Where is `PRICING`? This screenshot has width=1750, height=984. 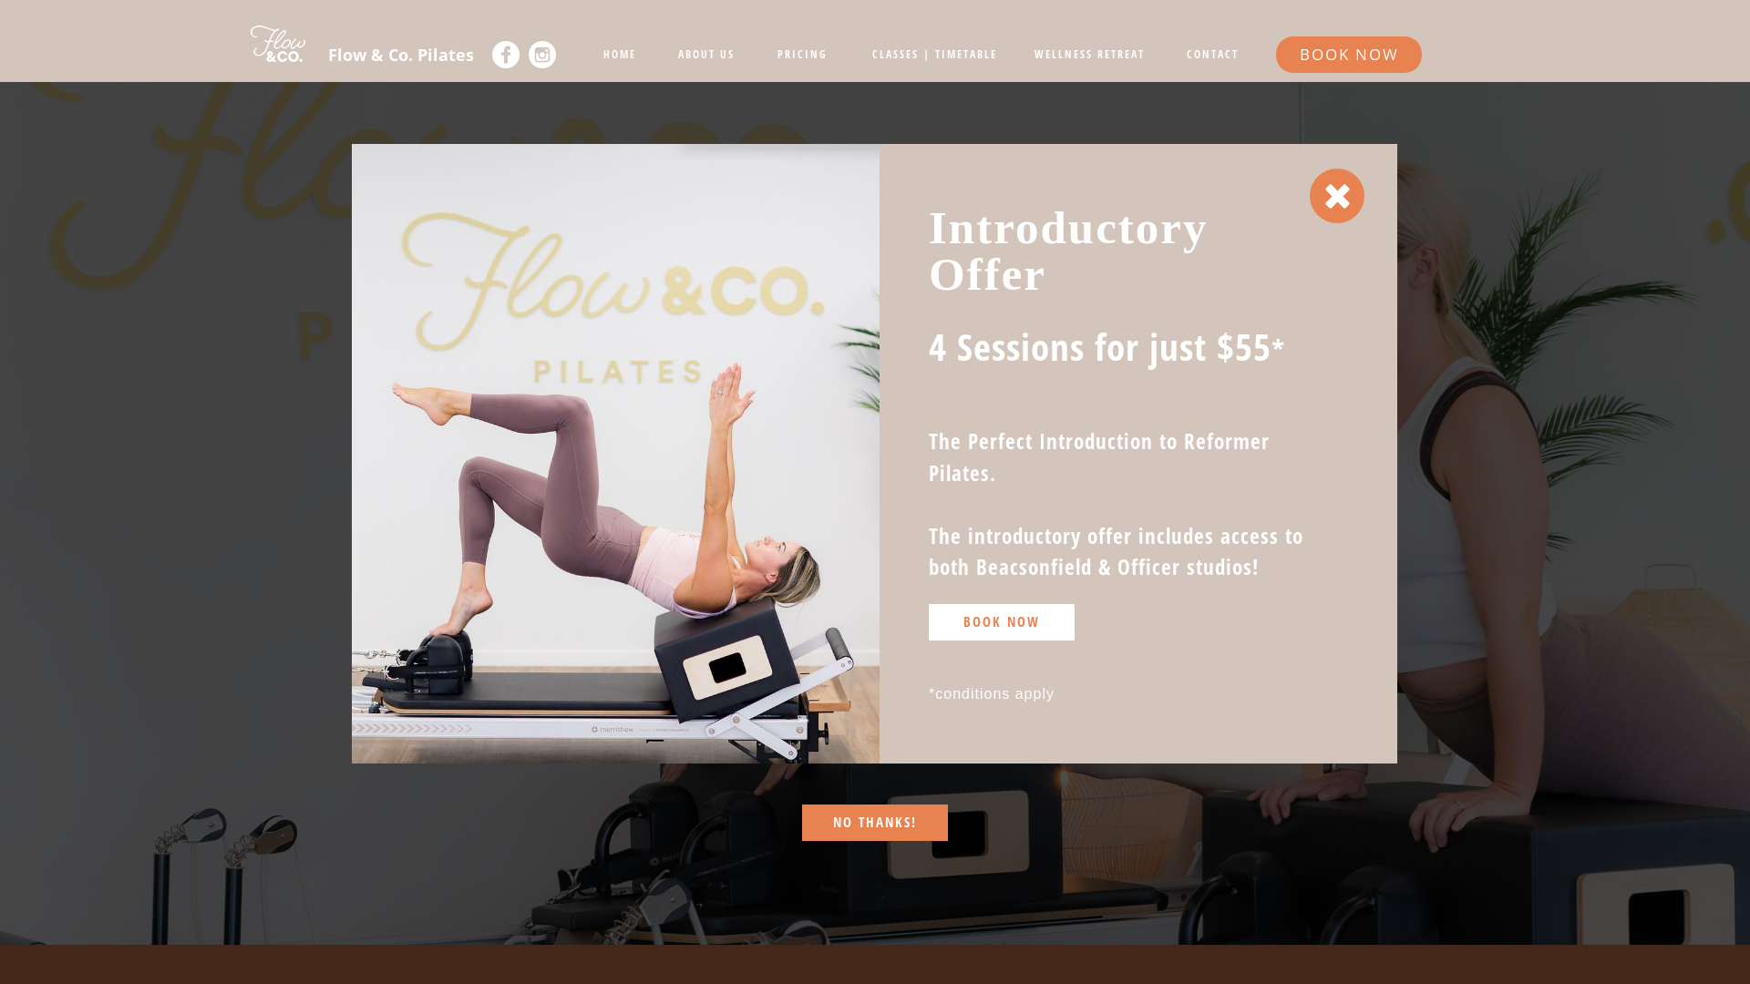 PRICING is located at coordinates (802, 55).